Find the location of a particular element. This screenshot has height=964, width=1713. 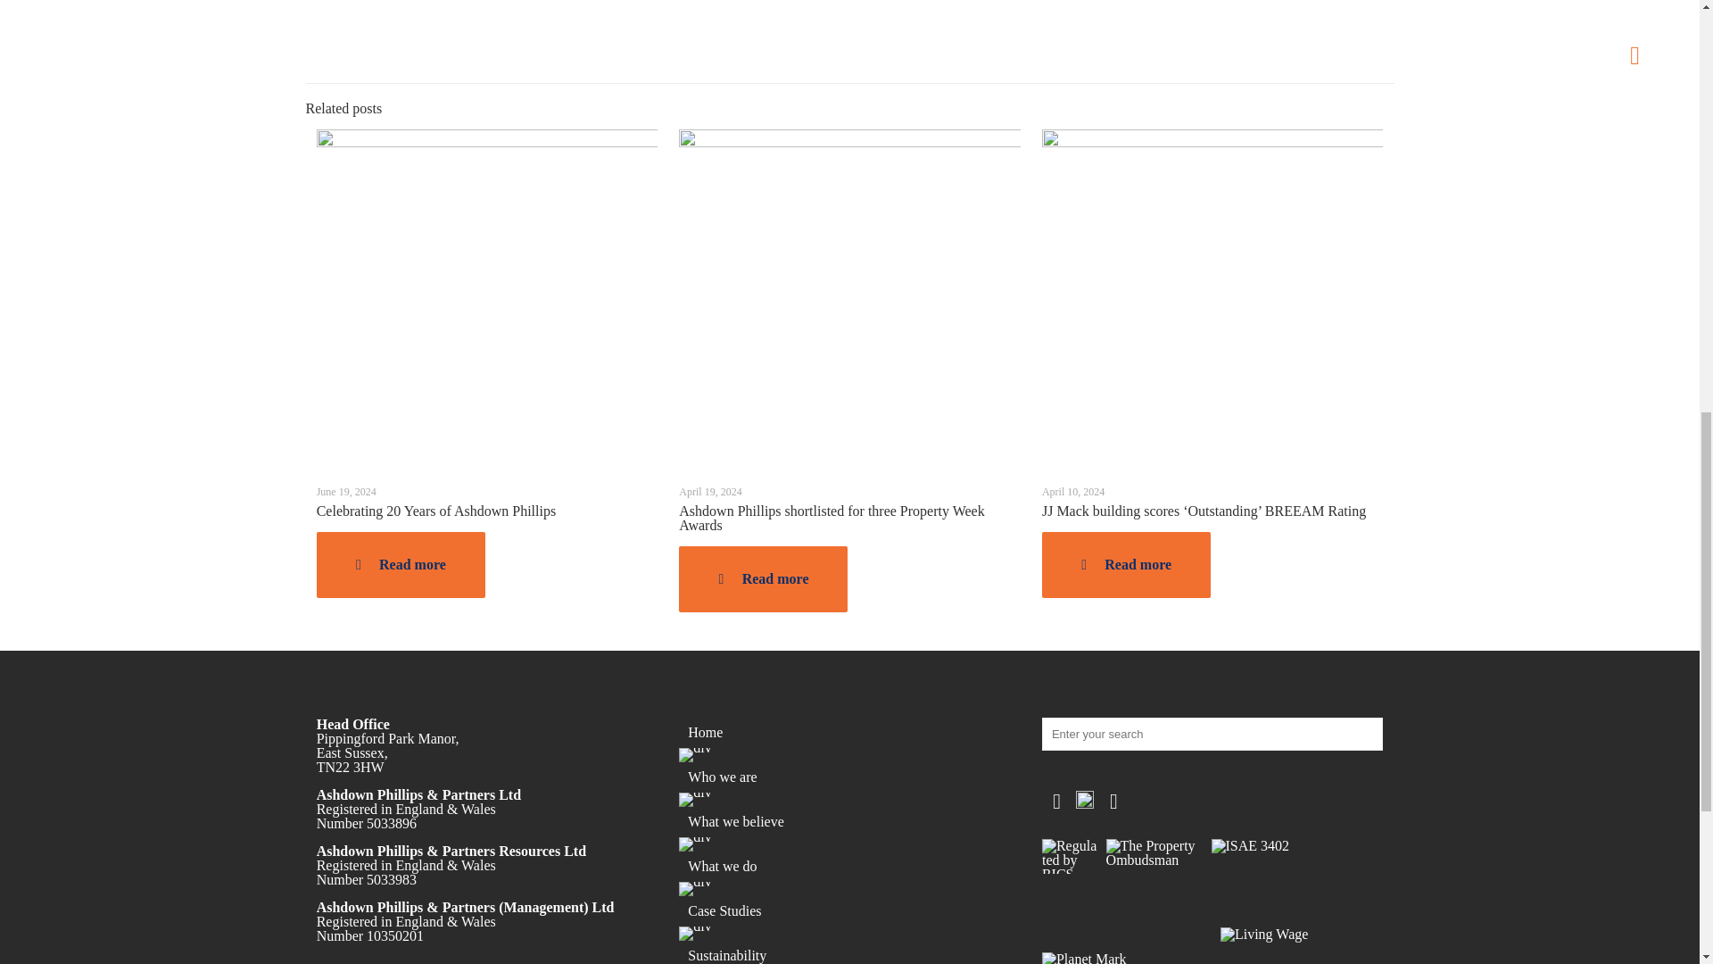

Read more is located at coordinates (763, 578).